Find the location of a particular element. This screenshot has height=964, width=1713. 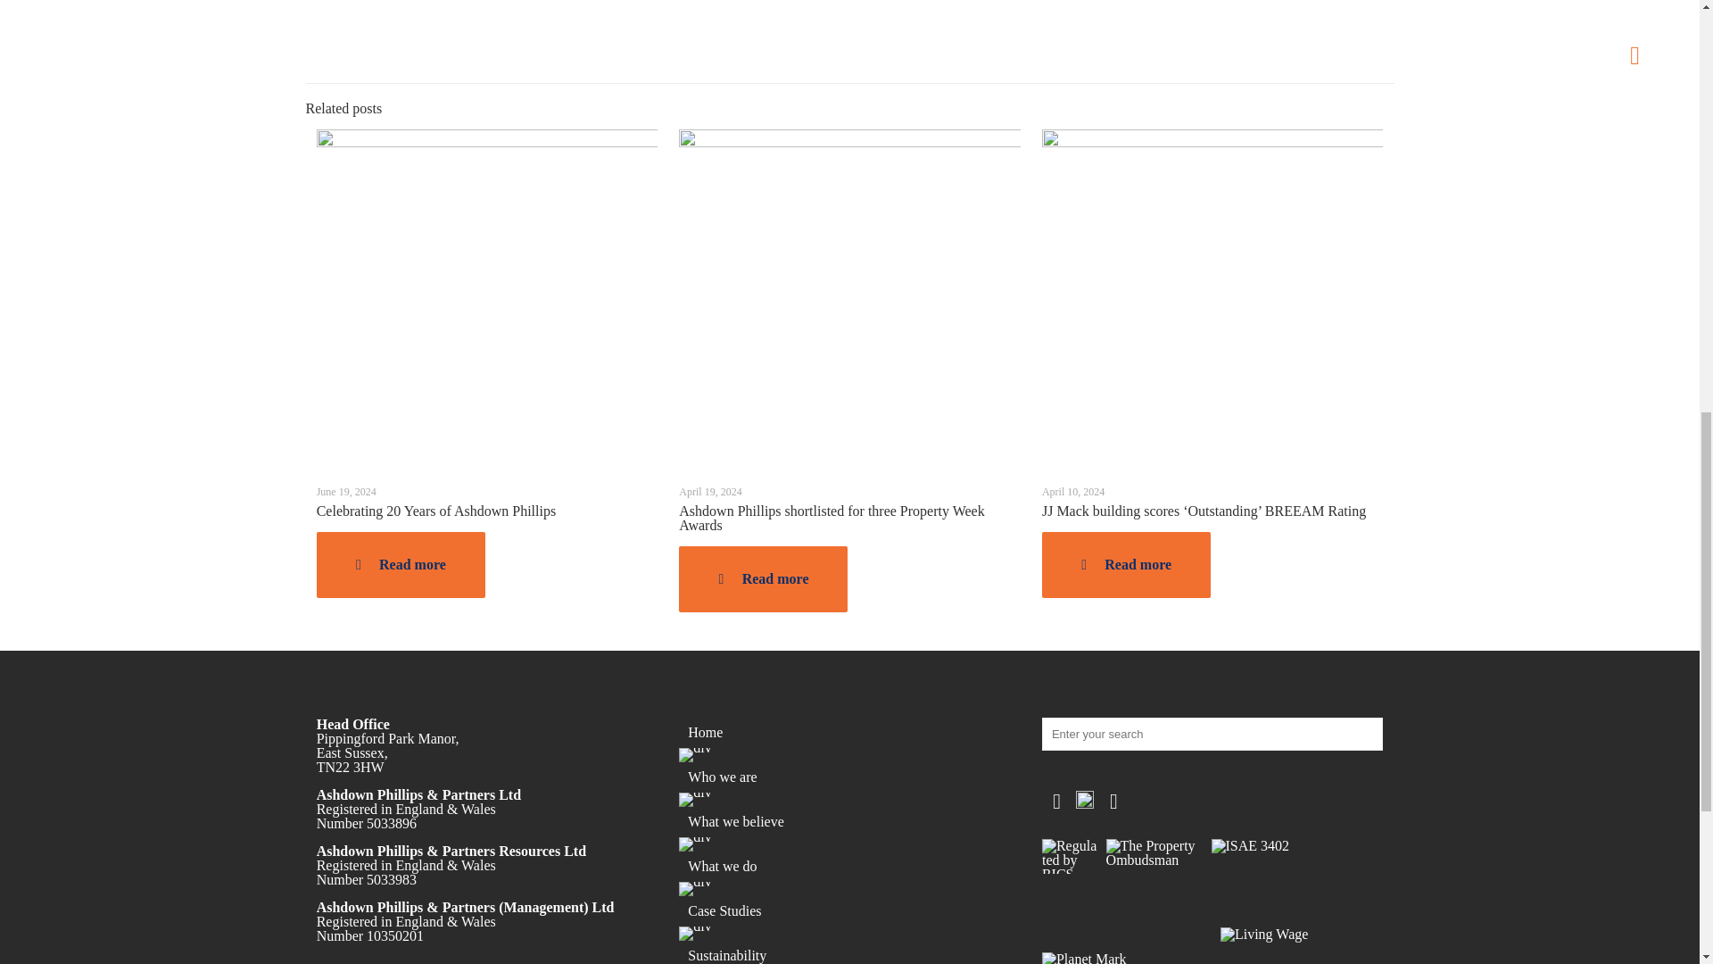

Read more is located at coordinates (763, 578).